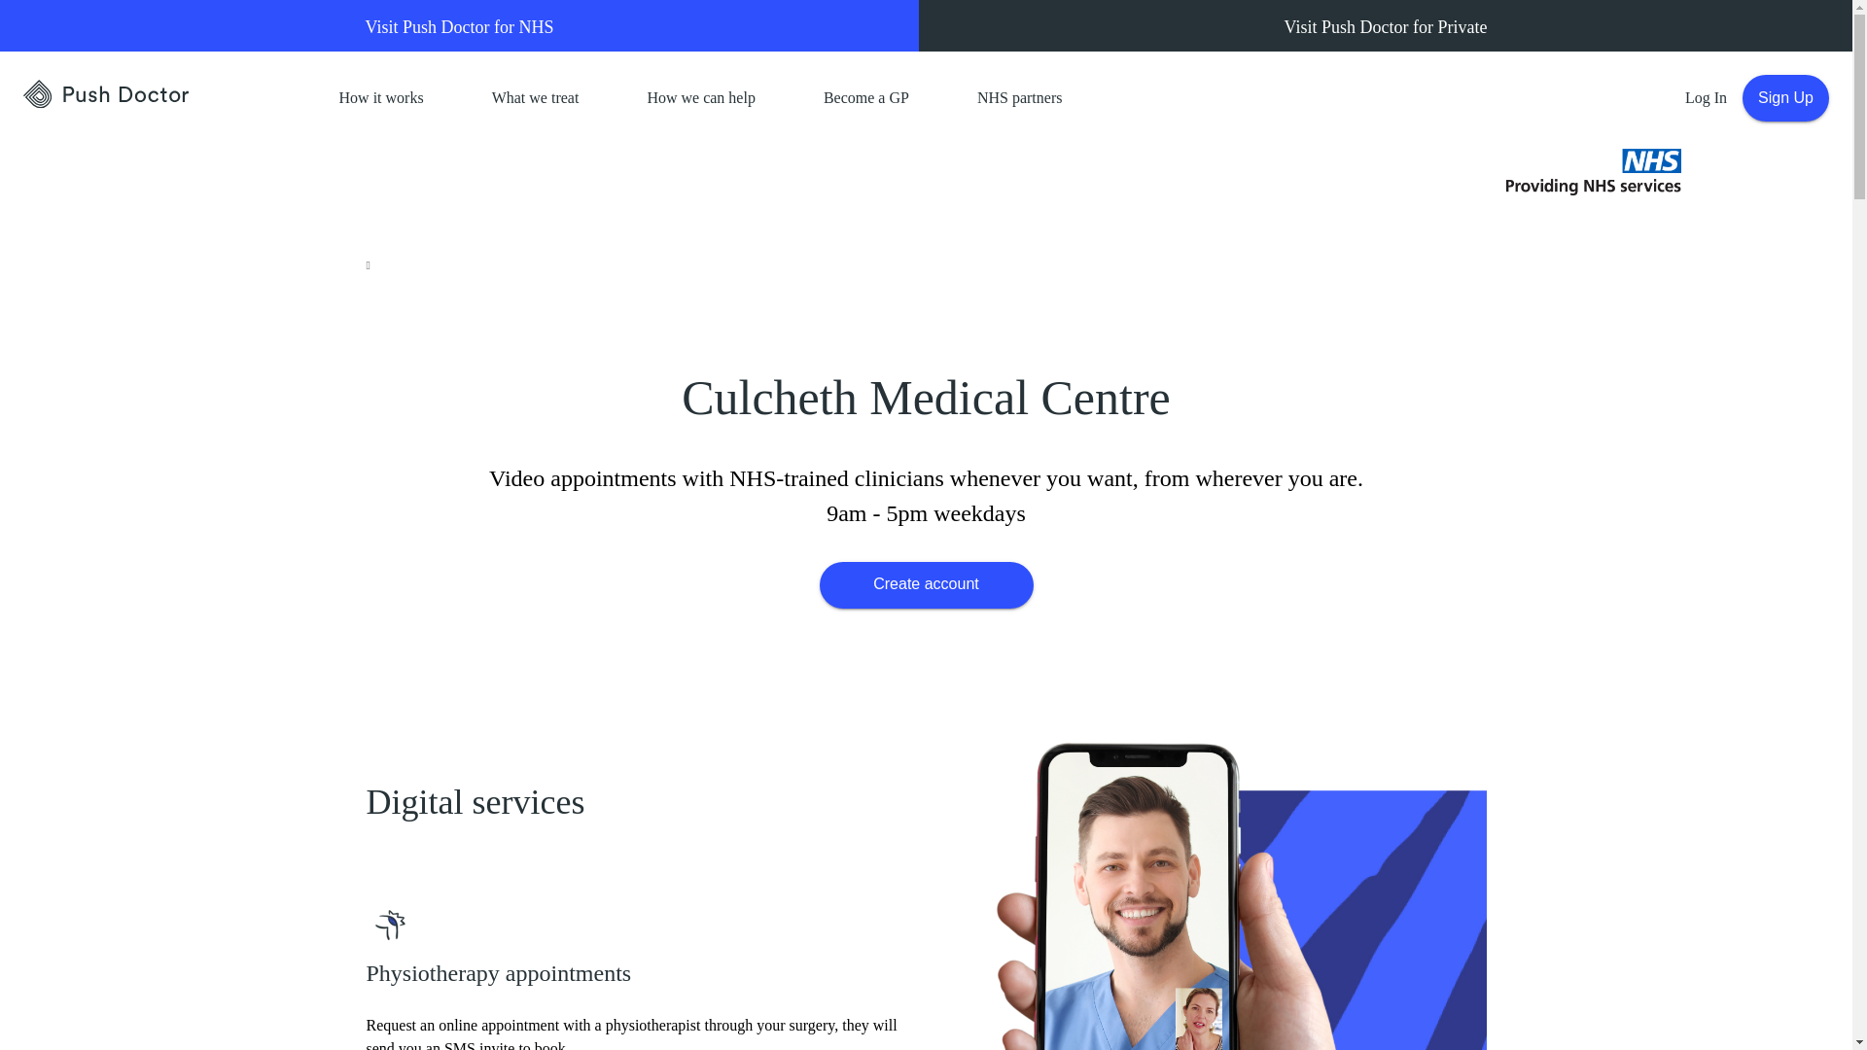 The width and height of the screenshot is (1867, 1050). I want to click on How Push Doctor works, so click(381, 97).